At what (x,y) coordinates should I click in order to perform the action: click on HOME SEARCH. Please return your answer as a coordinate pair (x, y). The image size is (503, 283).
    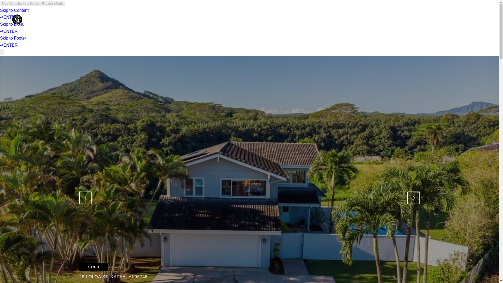
    Looking at the image, I should click on (336, 19).